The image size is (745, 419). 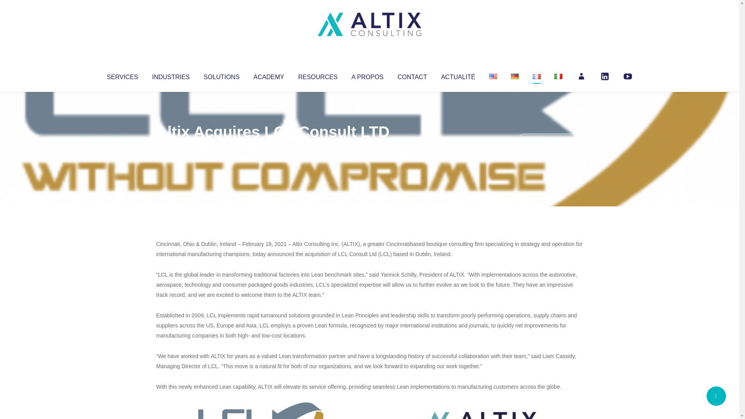 I want to click on INDUSTRIES, so click(x=171, y=75).